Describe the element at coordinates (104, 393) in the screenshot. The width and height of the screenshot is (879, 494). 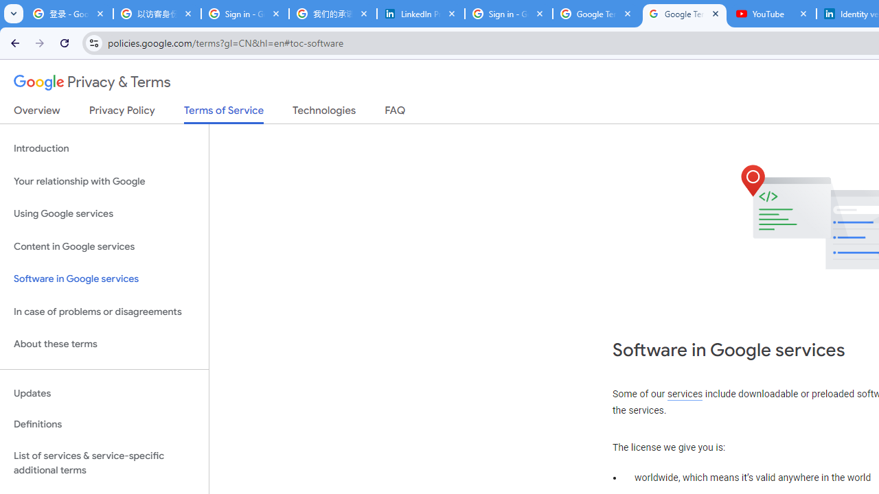
I see `Updates` at that location.